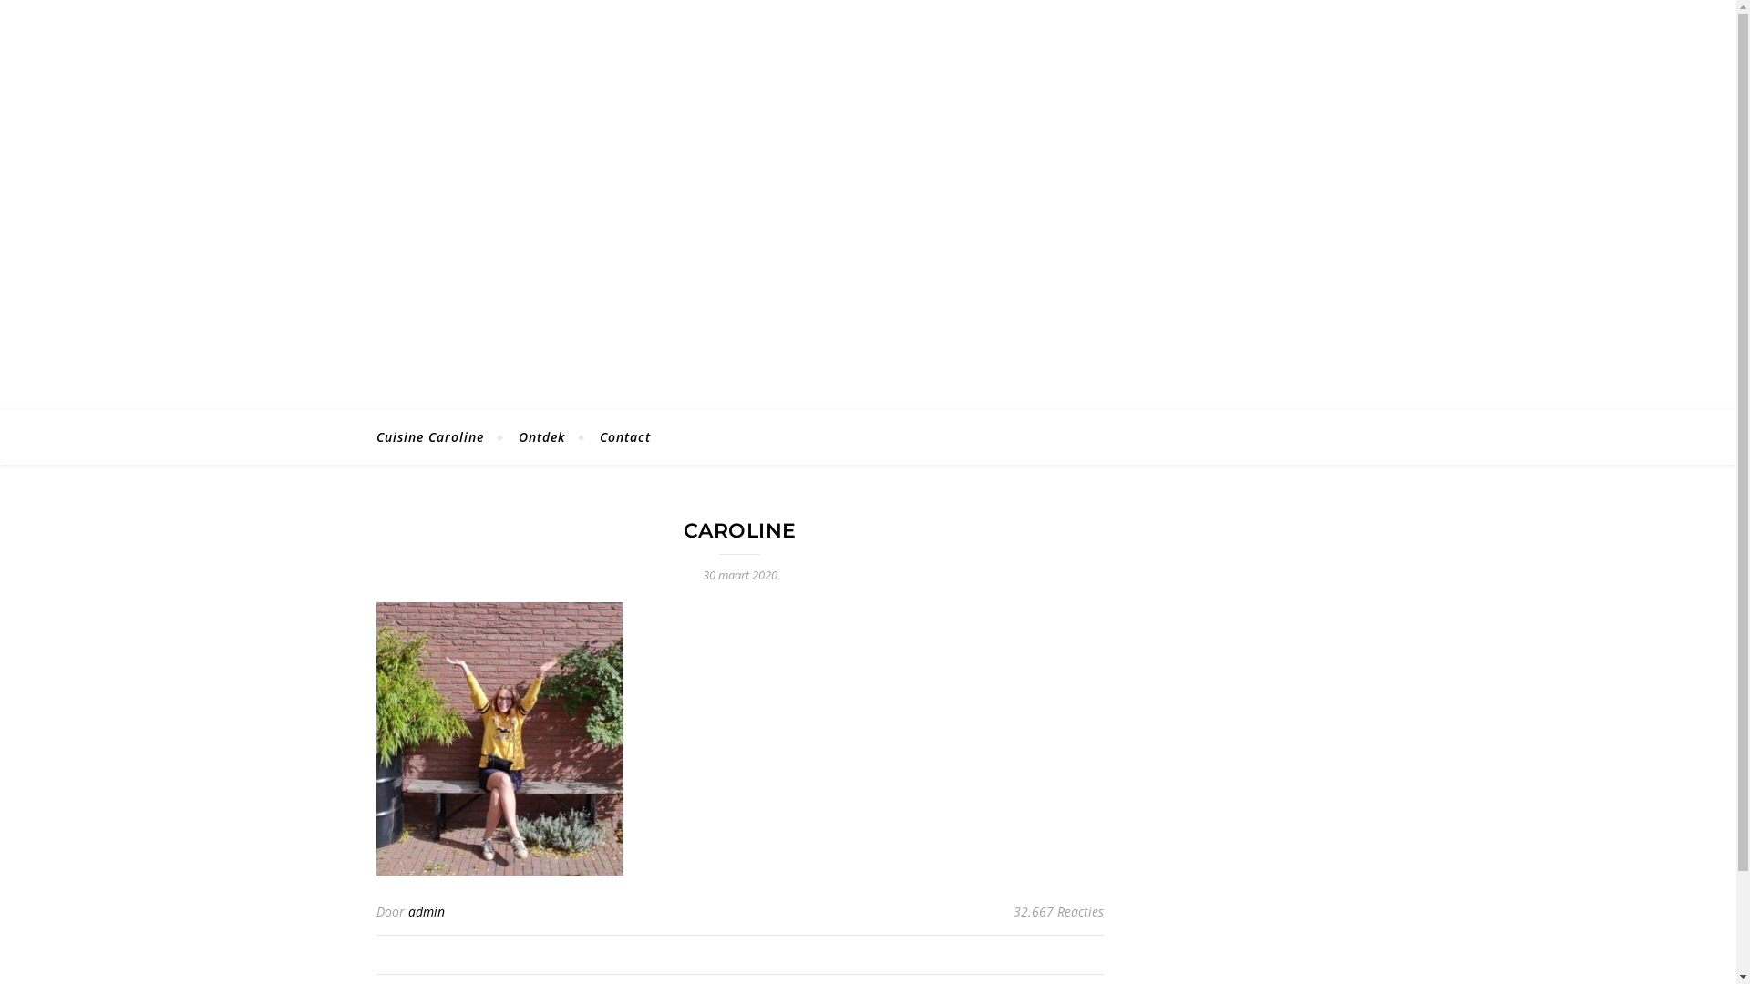 The image size is (1750, 984). Describe the element at coordinates (868, 169) in the screenshot. I see `Cuisine Caroline` at that location.